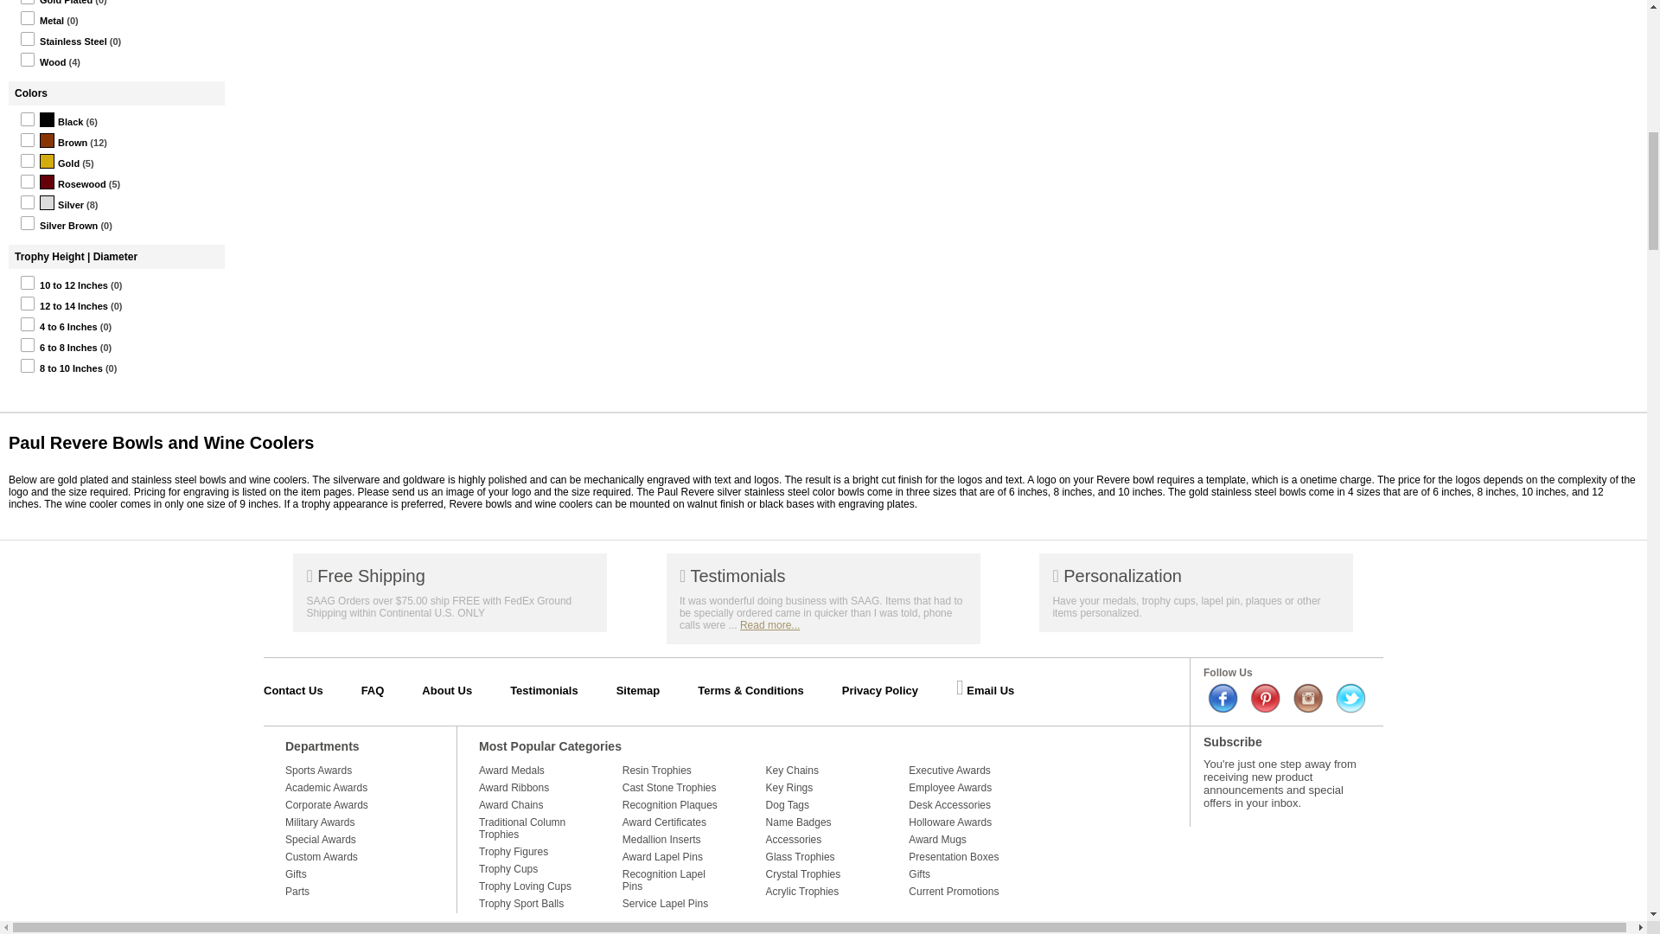 Image resolution: width=1660 pixels, height=934 pixels. What do you see at coordinates (360, 804) in the screenshot?
I see `Corporate Awards` at bounding box center [360, 804].